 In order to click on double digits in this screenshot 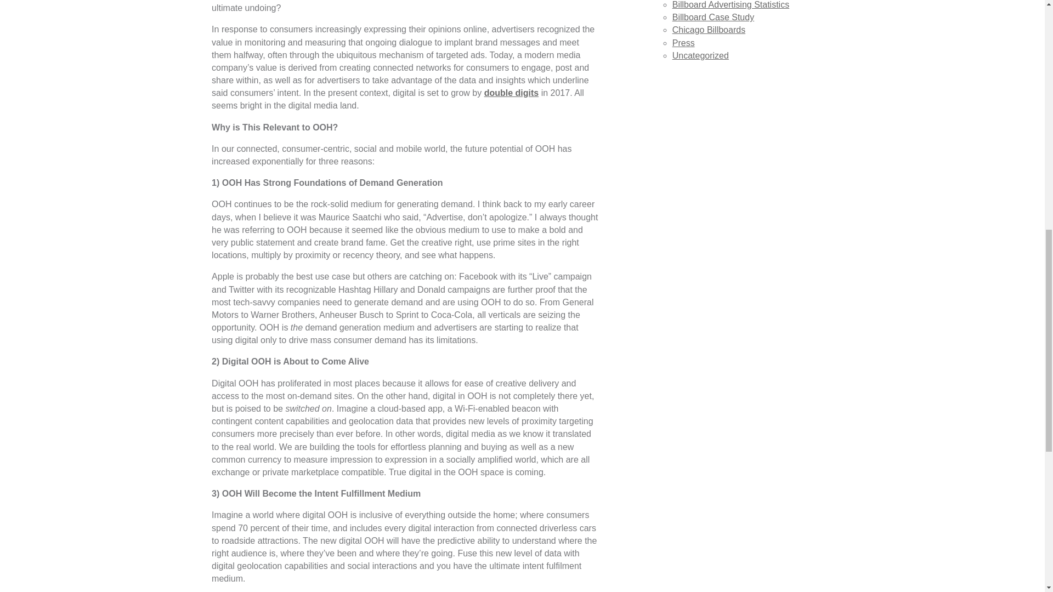, I will do `click(512, 93)`.